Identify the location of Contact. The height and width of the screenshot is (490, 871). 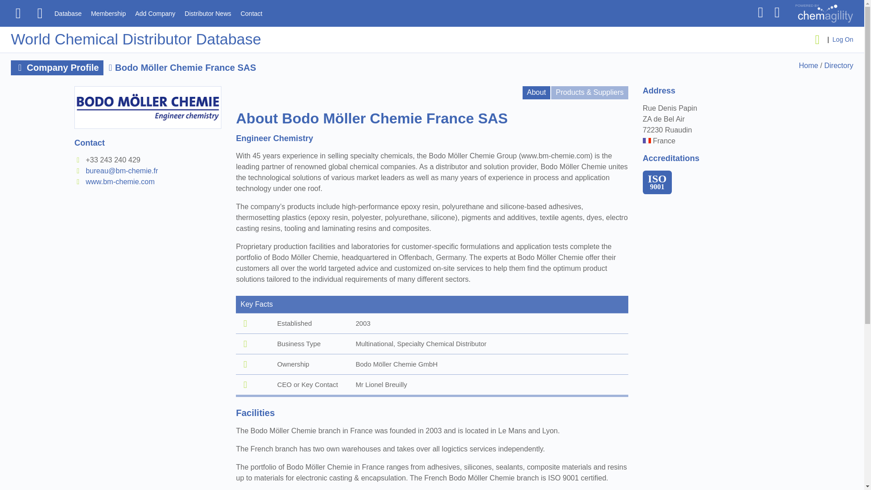
(251, 14).